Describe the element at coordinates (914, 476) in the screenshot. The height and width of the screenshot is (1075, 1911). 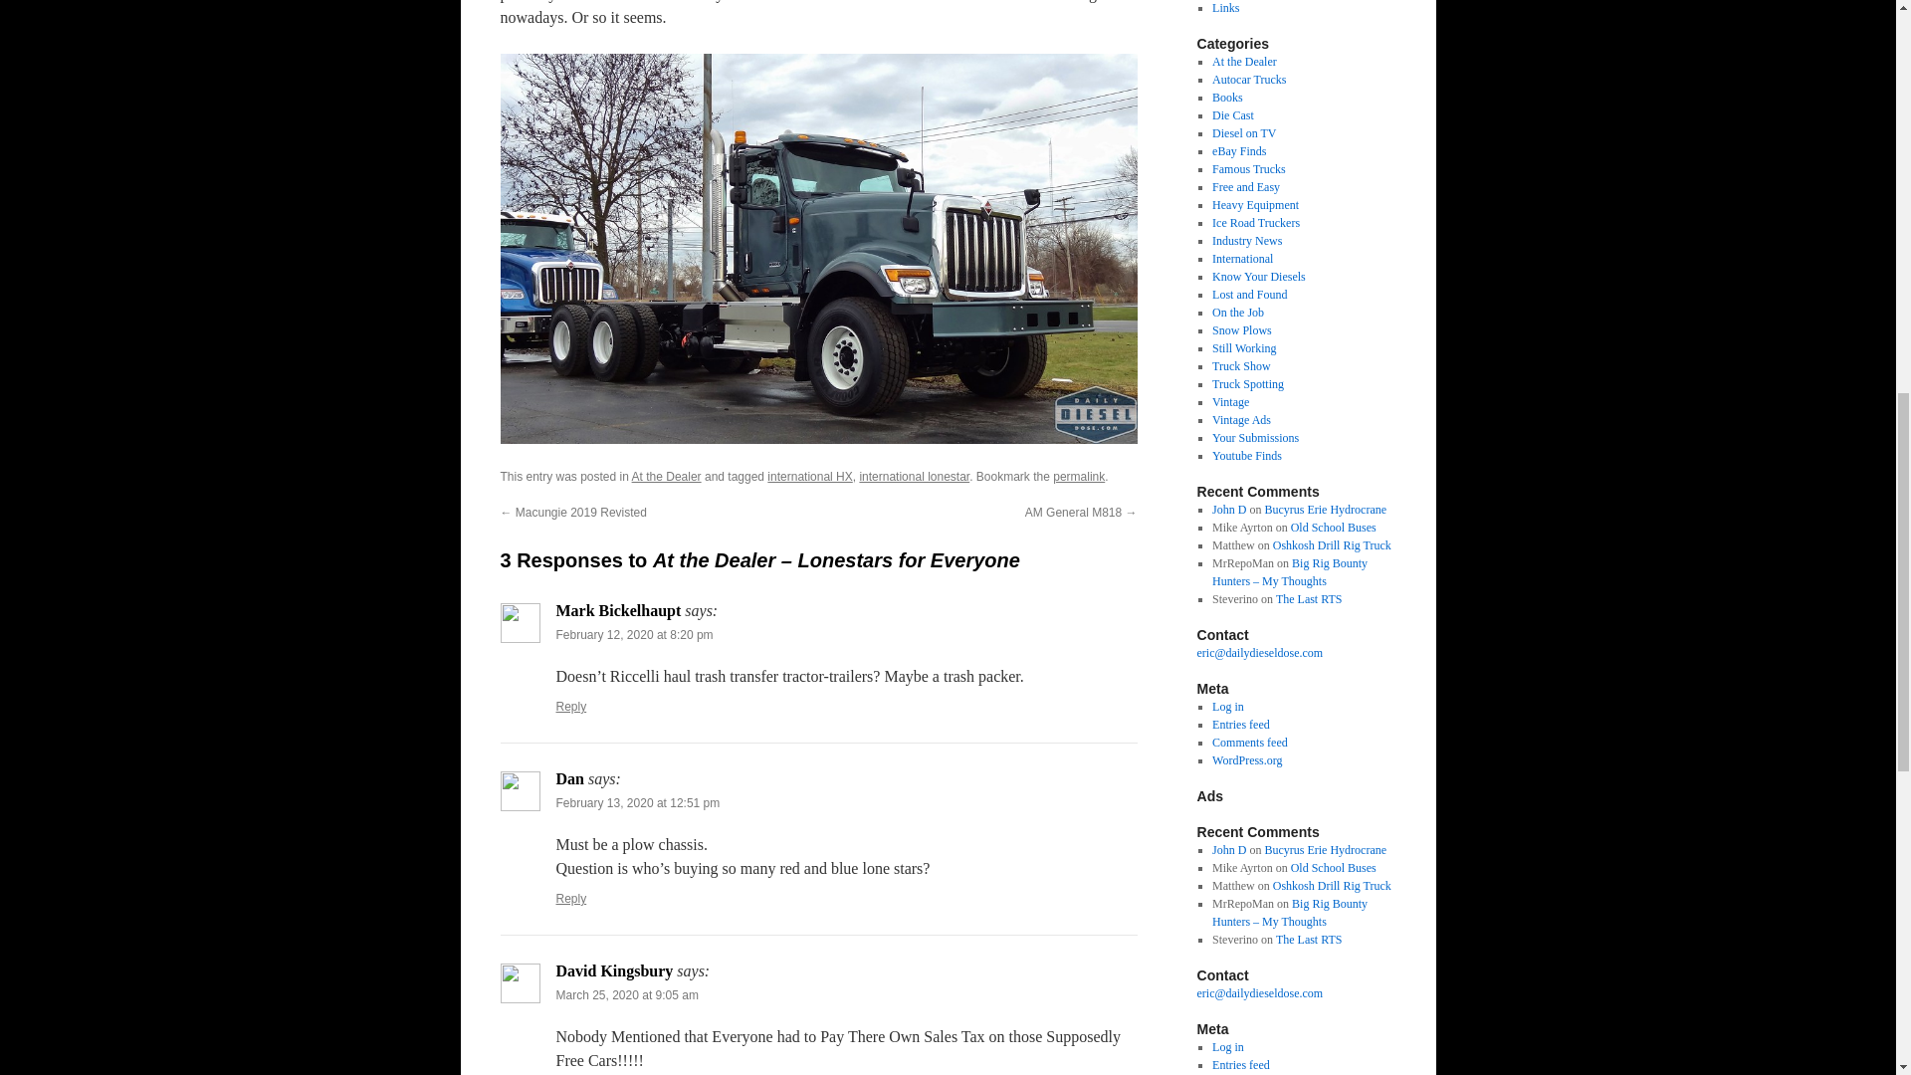
I see `international lonestar` at that location.